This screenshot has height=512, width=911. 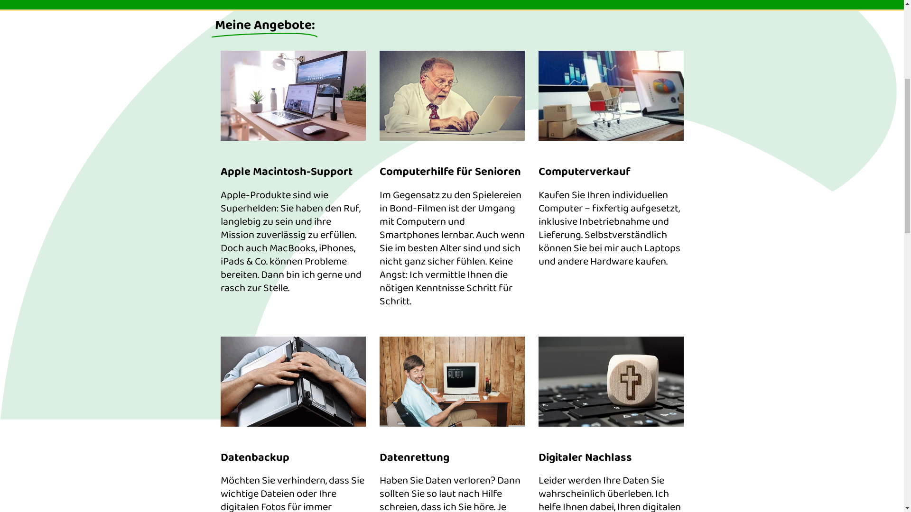 What do you see at coordinates (602, 119) in the screenshot?
I see `Updates` at bounding box center [602, 119].